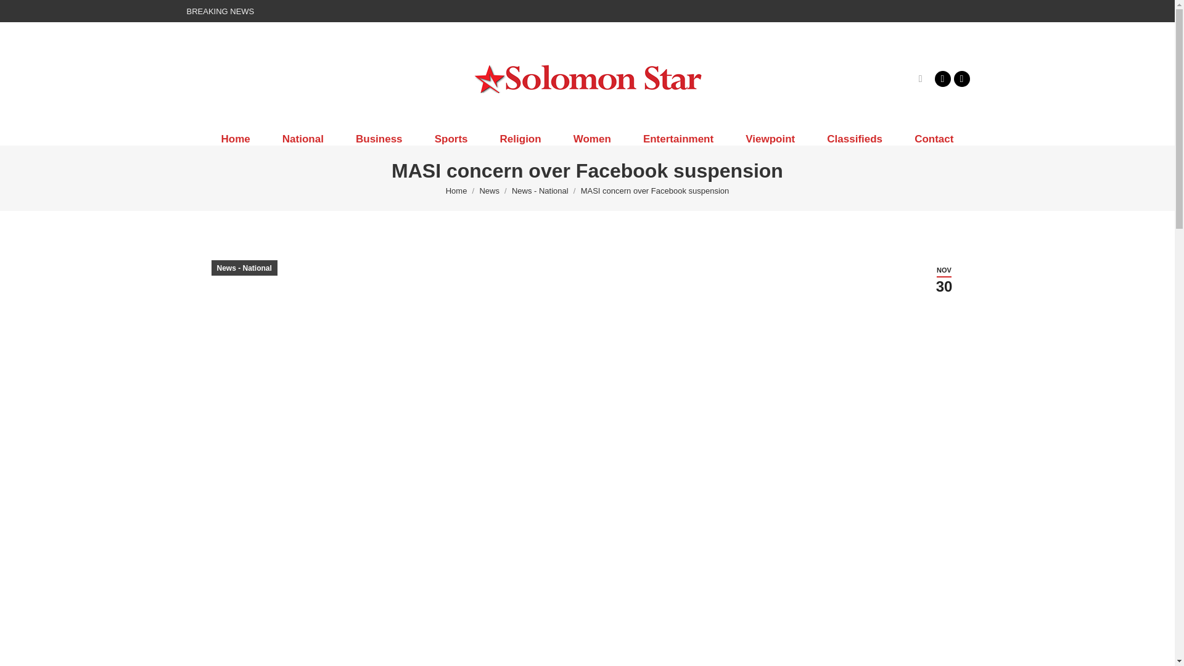 The image size is (1184, 666). What do you see at coordinates (490, 191) in the screenshot?
I see `News` at bounding box center [490, 191].